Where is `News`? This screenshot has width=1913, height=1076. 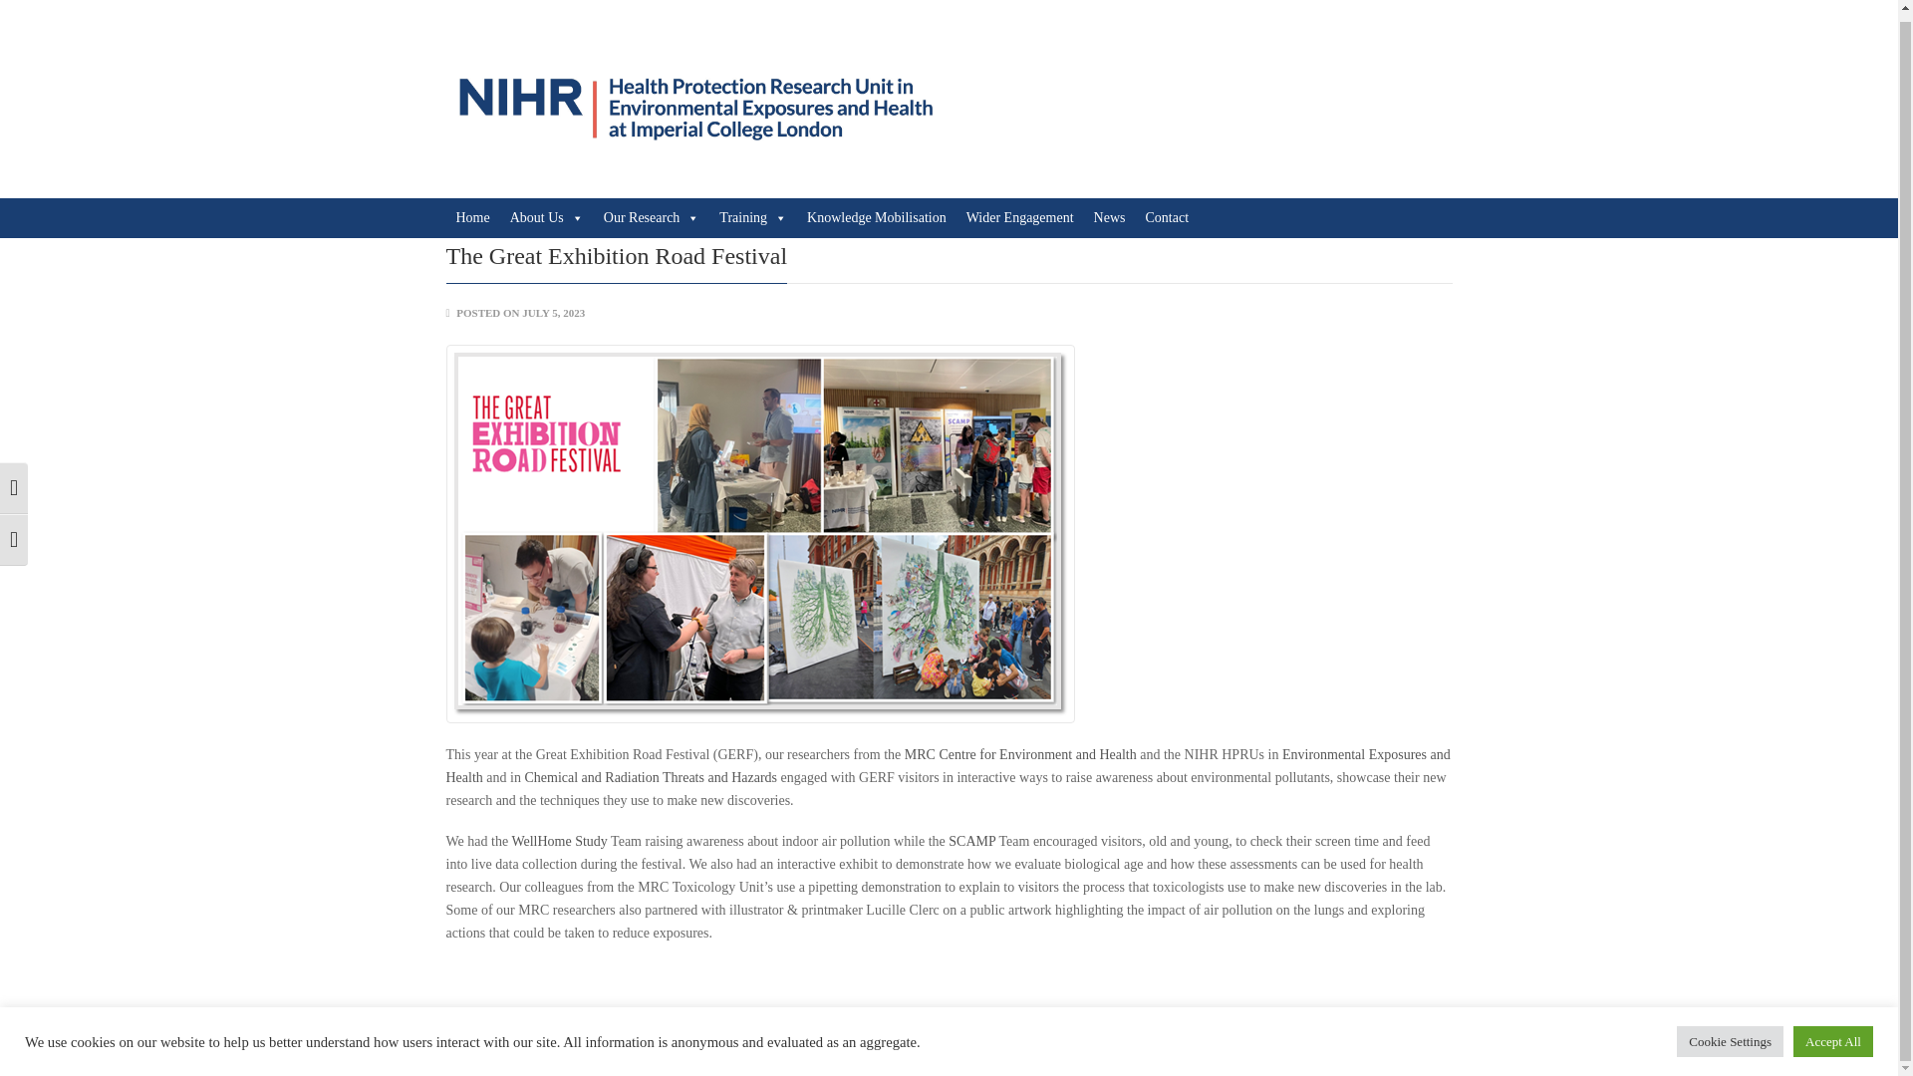 News is located at coordinates (1110, 217).